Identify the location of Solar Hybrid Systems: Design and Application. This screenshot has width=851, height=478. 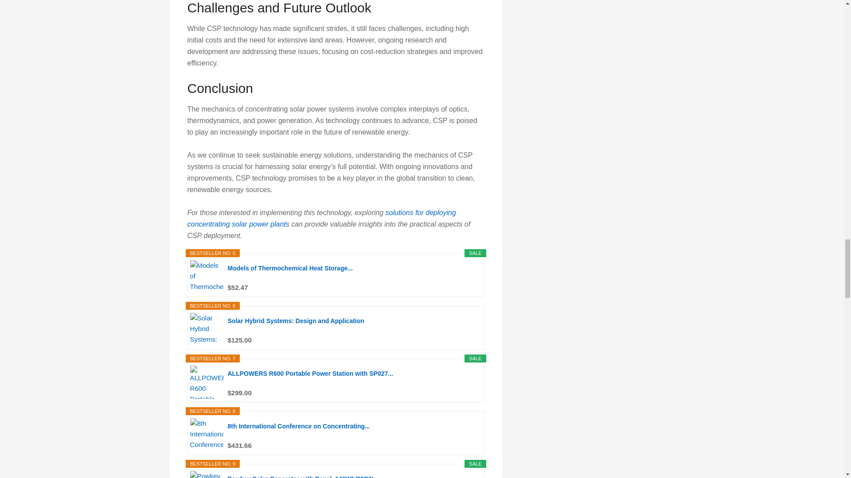
(353, 325).